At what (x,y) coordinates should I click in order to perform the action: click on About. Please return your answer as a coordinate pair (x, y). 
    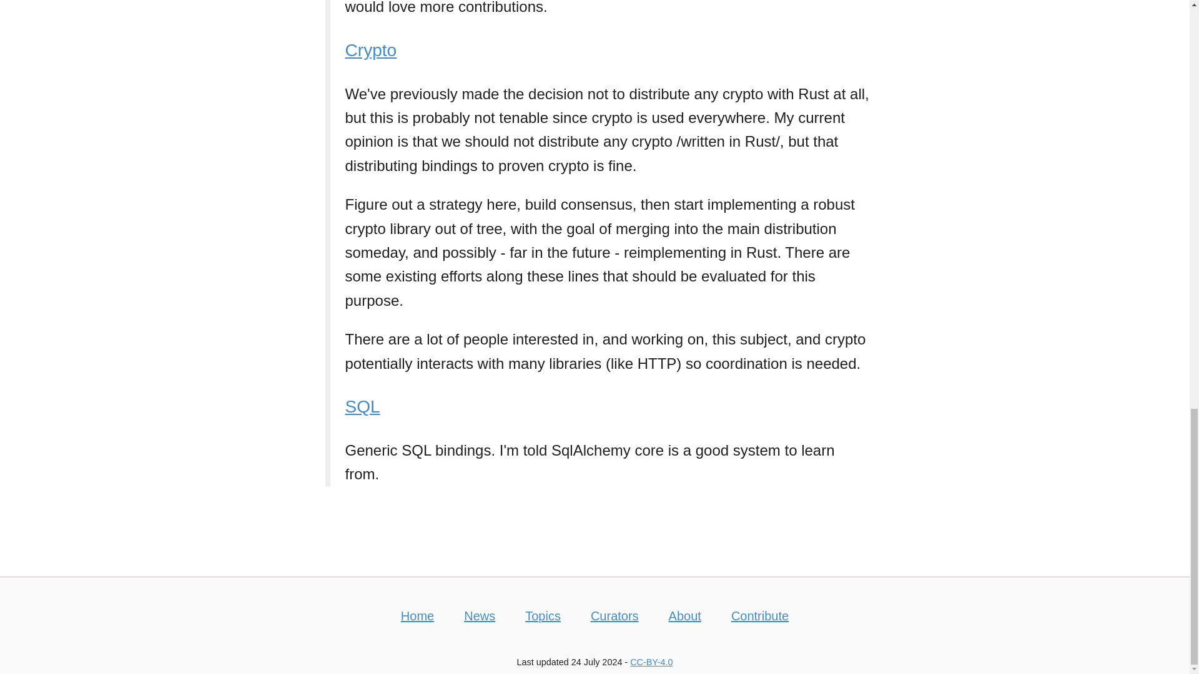
    Looking at the image, I should click on (685, 615).